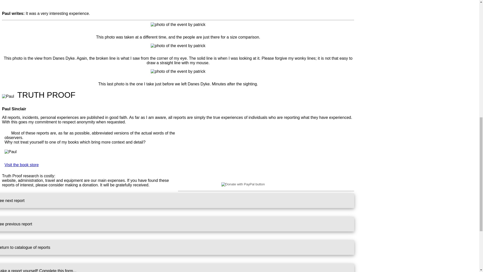 The image size is (483, 272). What do you see at coordinates (177, 247) in the screenshot?
I see `Return to catalogue of reports` at bounding box center [177, 247].